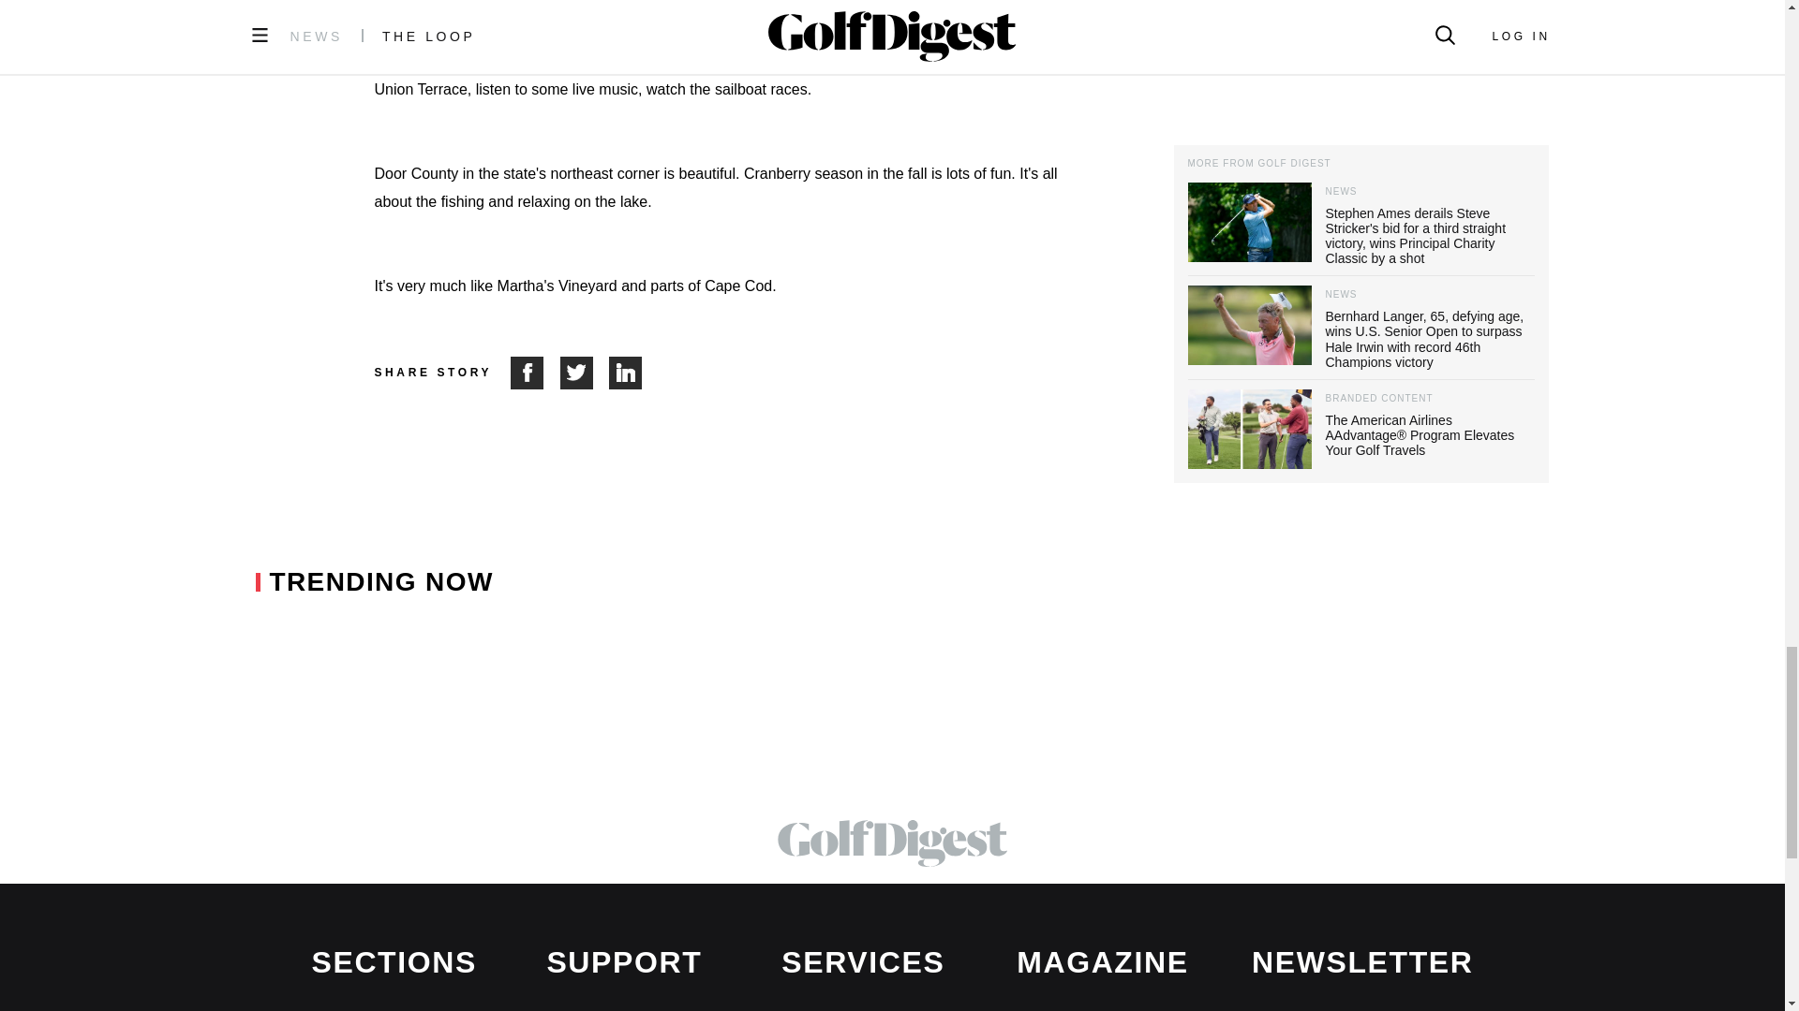  I want to click on Share on Facebook, so click(535, 373).